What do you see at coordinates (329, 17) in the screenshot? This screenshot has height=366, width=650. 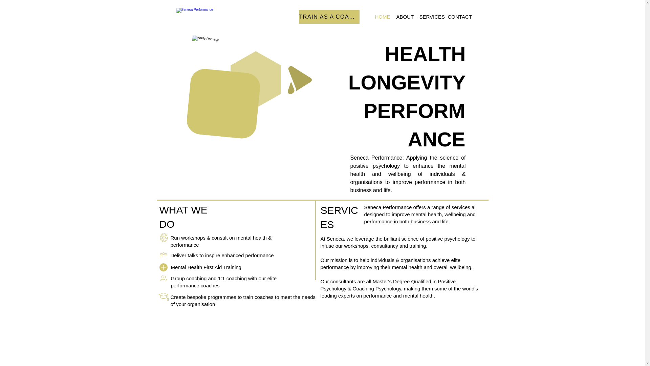 I see `TRAIN AS A COACH` at bounding box center [329, 17].